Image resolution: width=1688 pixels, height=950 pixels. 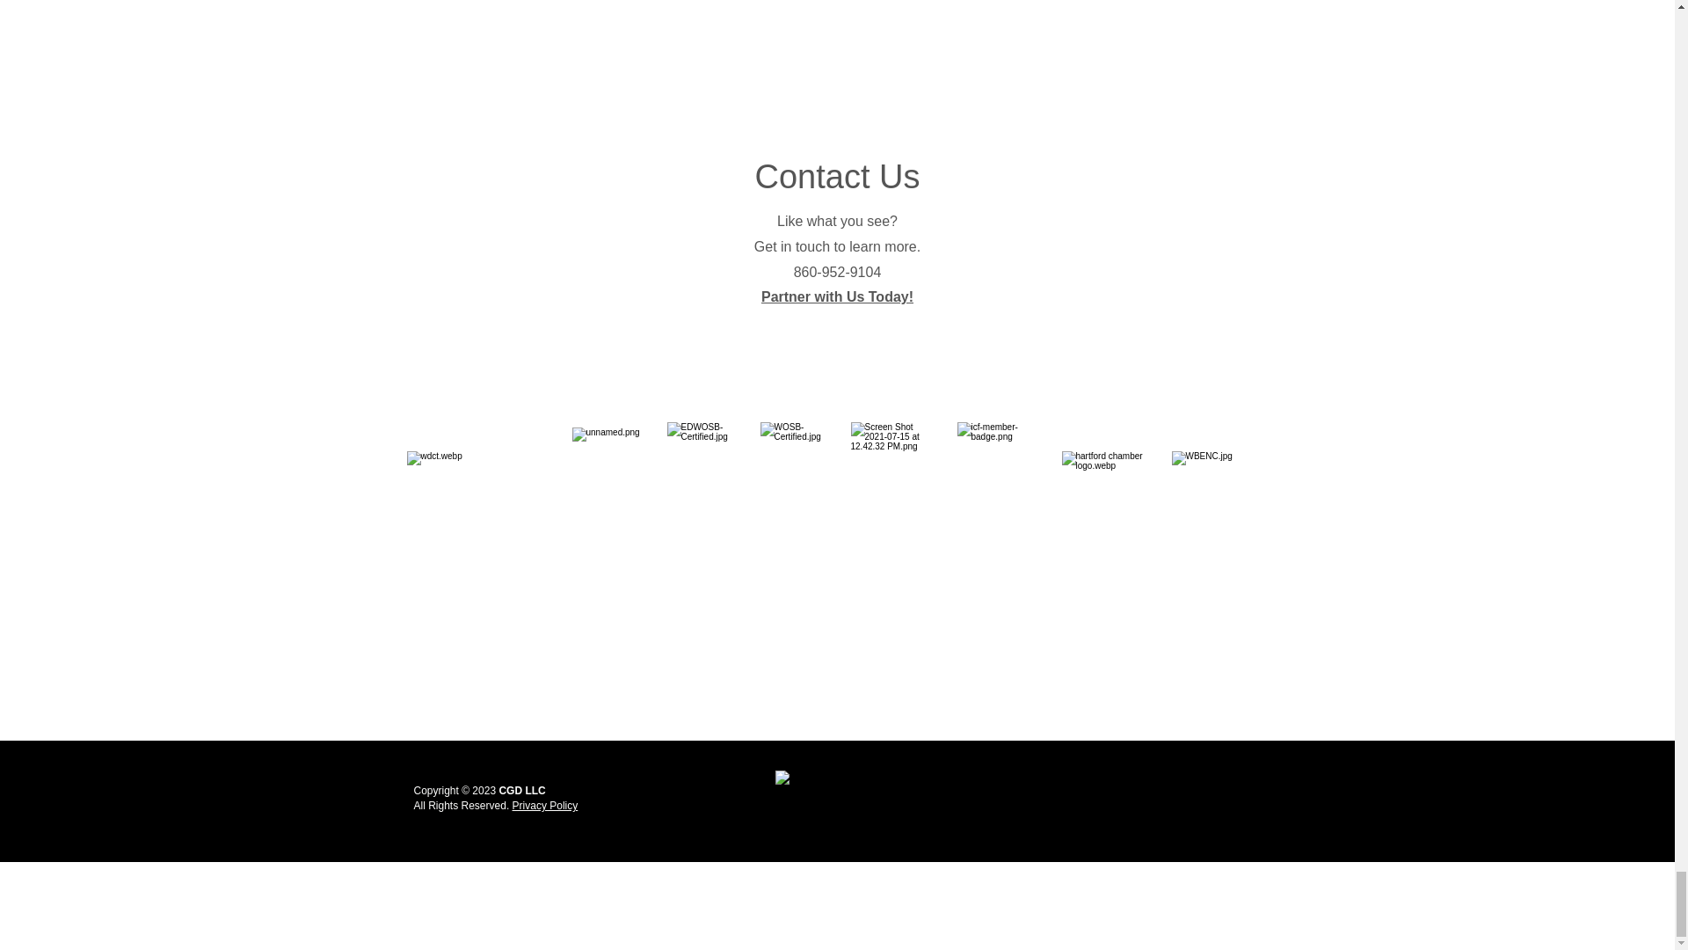 I want to click on Privacy Policy, so click(x=545, y=806).